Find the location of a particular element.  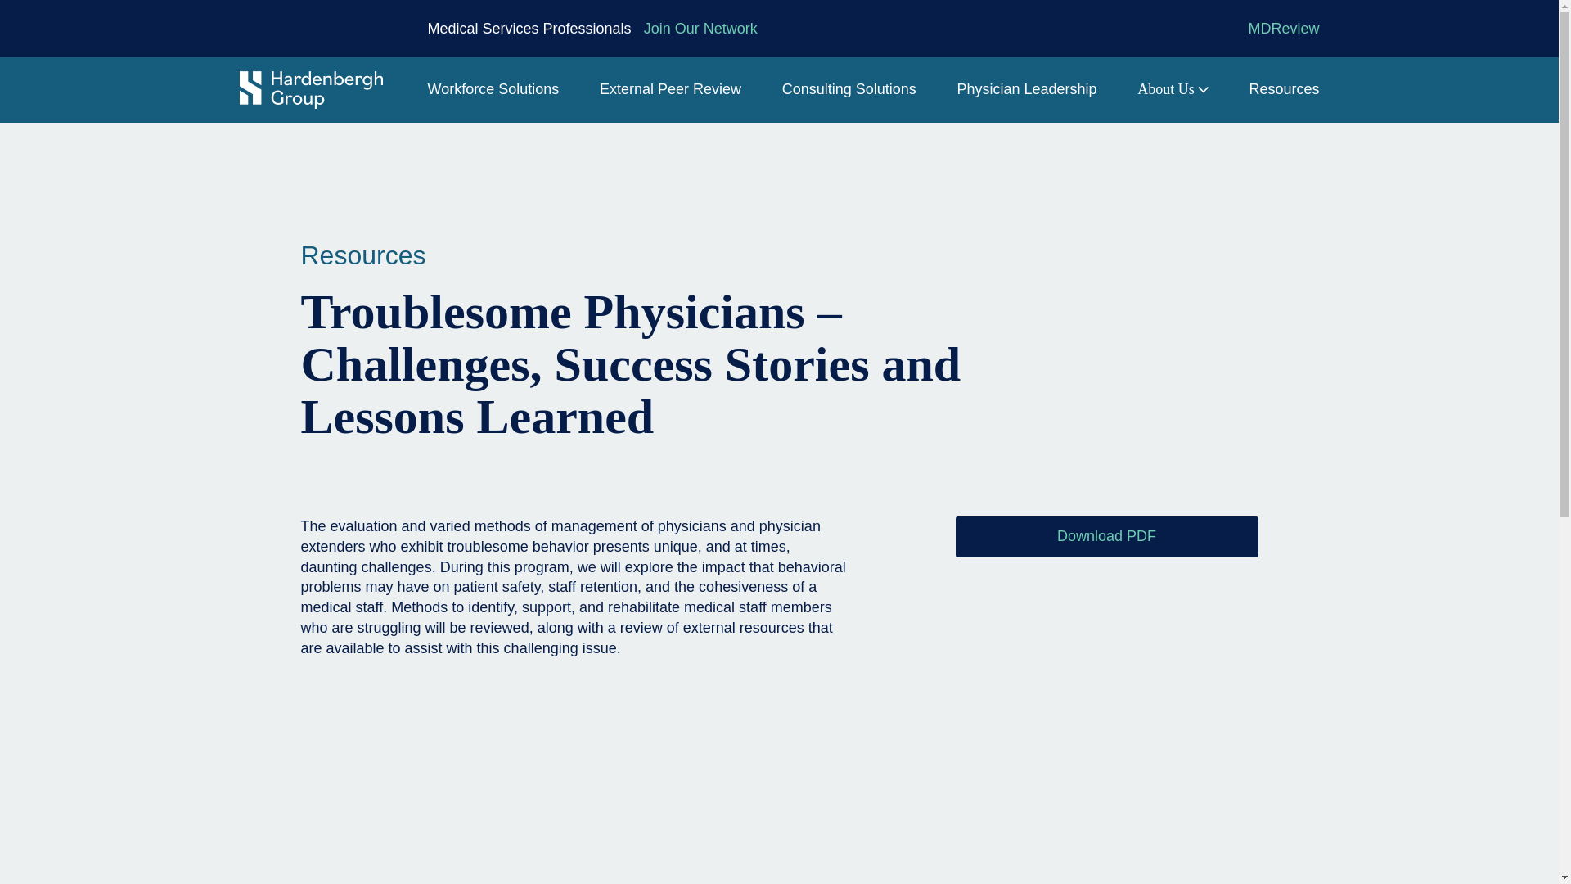

Join Our Network is located at coordinates (700, 29).